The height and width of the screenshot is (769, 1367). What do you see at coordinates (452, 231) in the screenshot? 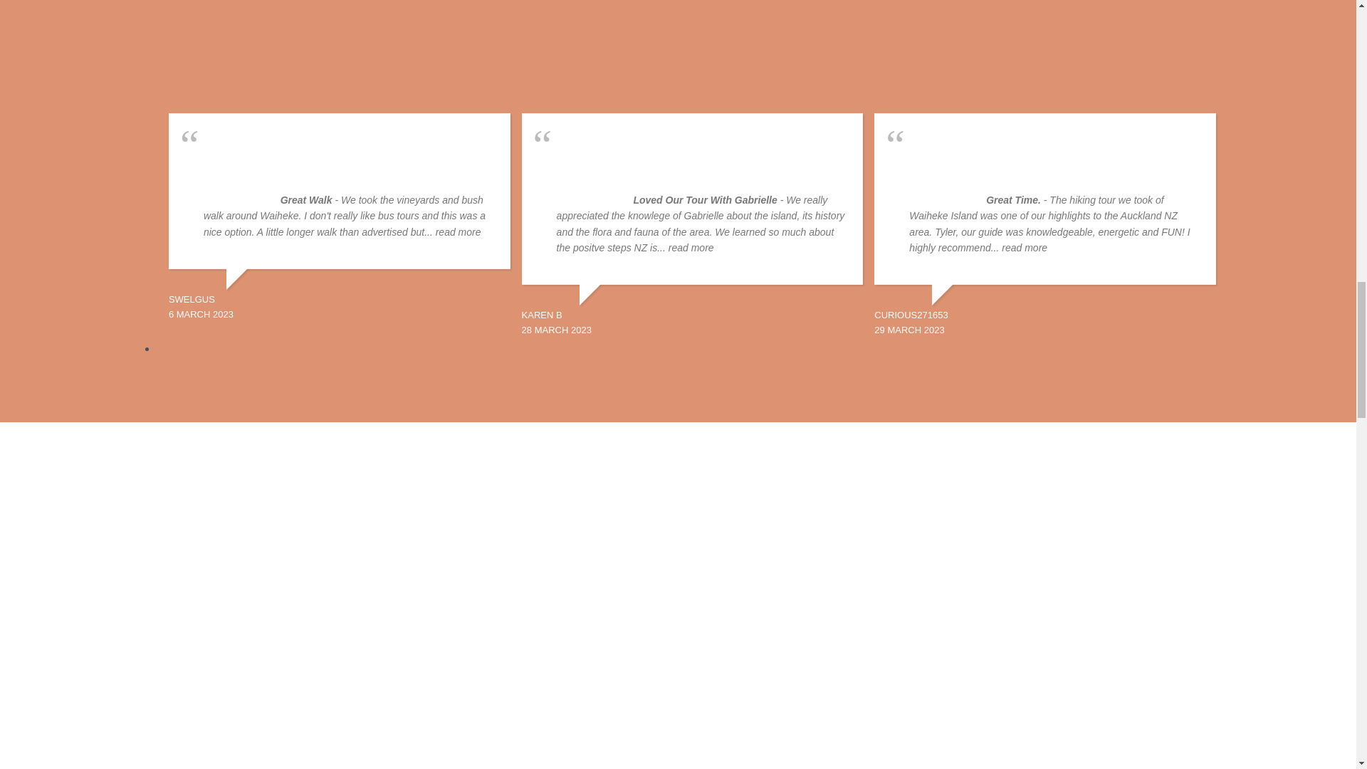
I see `... read more` at bounding box center [452, 231].